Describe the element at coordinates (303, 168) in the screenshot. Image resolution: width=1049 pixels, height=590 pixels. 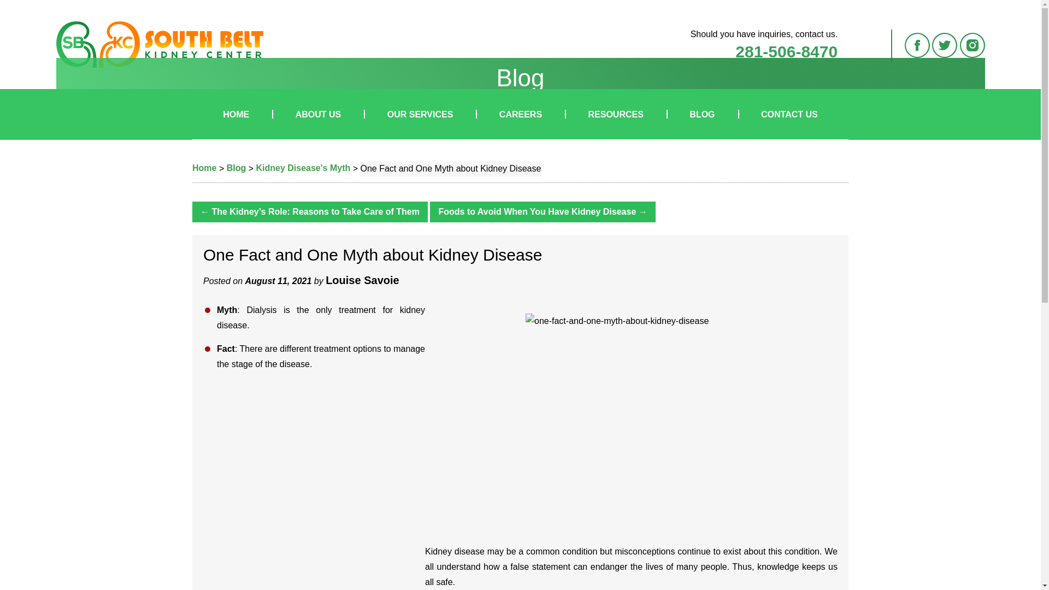
I see `Go to the Kidney Disease's Myth category archives.` at that location.